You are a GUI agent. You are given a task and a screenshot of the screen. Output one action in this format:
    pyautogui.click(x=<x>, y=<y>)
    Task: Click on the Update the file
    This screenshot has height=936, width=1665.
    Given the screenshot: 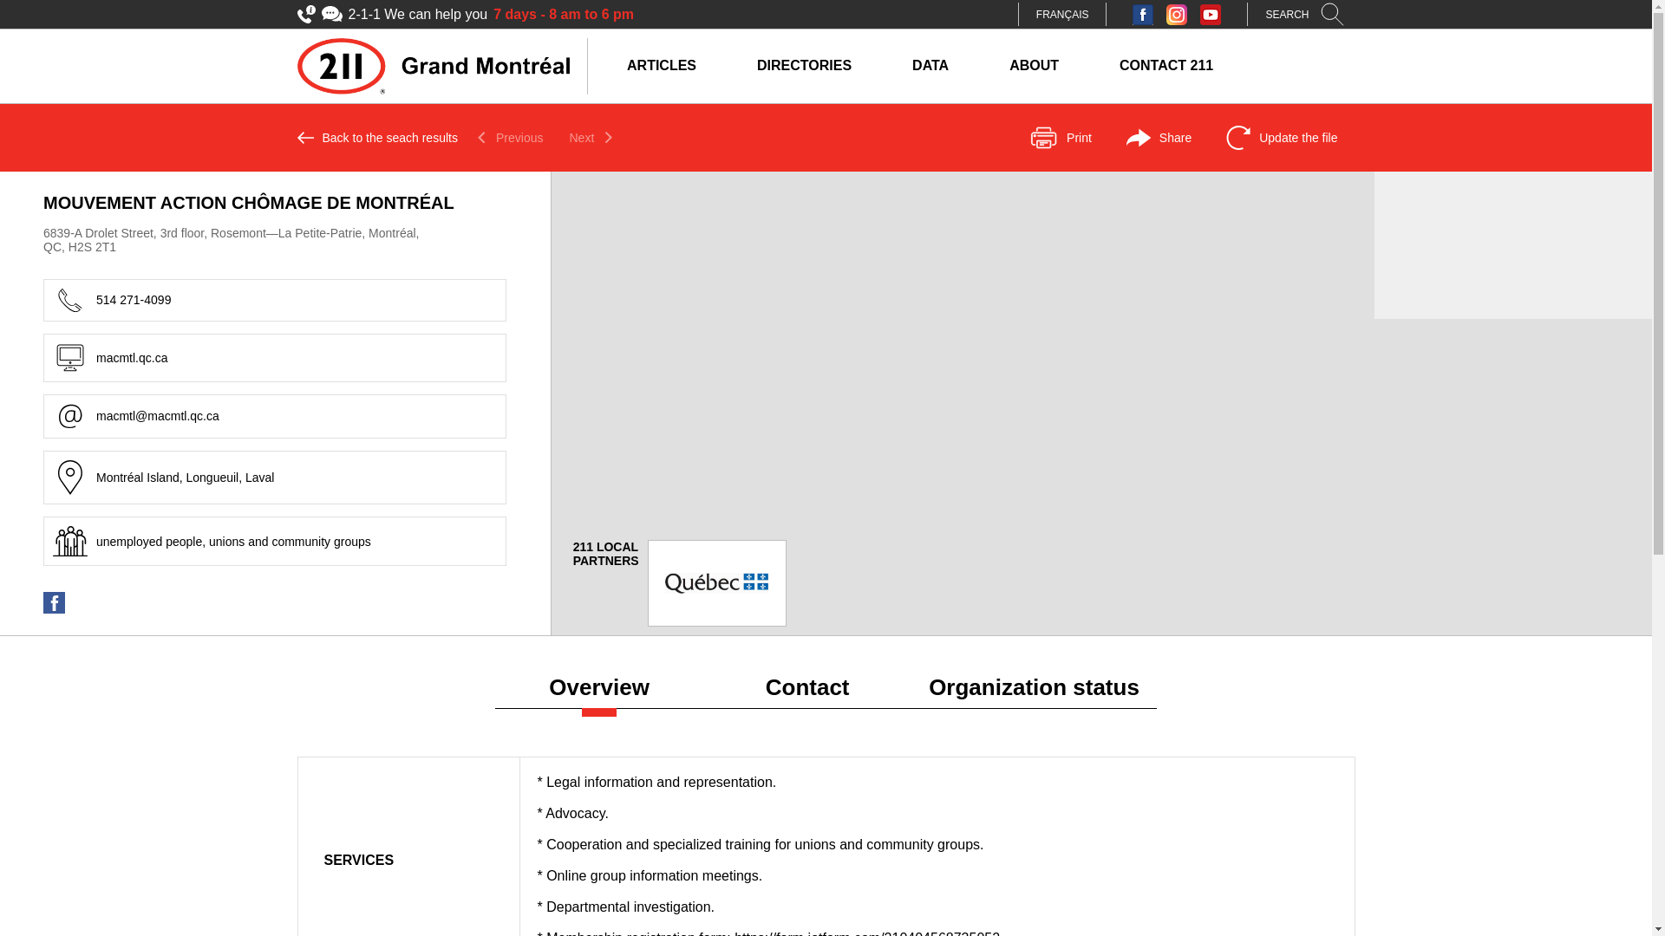 What is the action you would take?
    pyautogui.click(x=1282, y=138)
    